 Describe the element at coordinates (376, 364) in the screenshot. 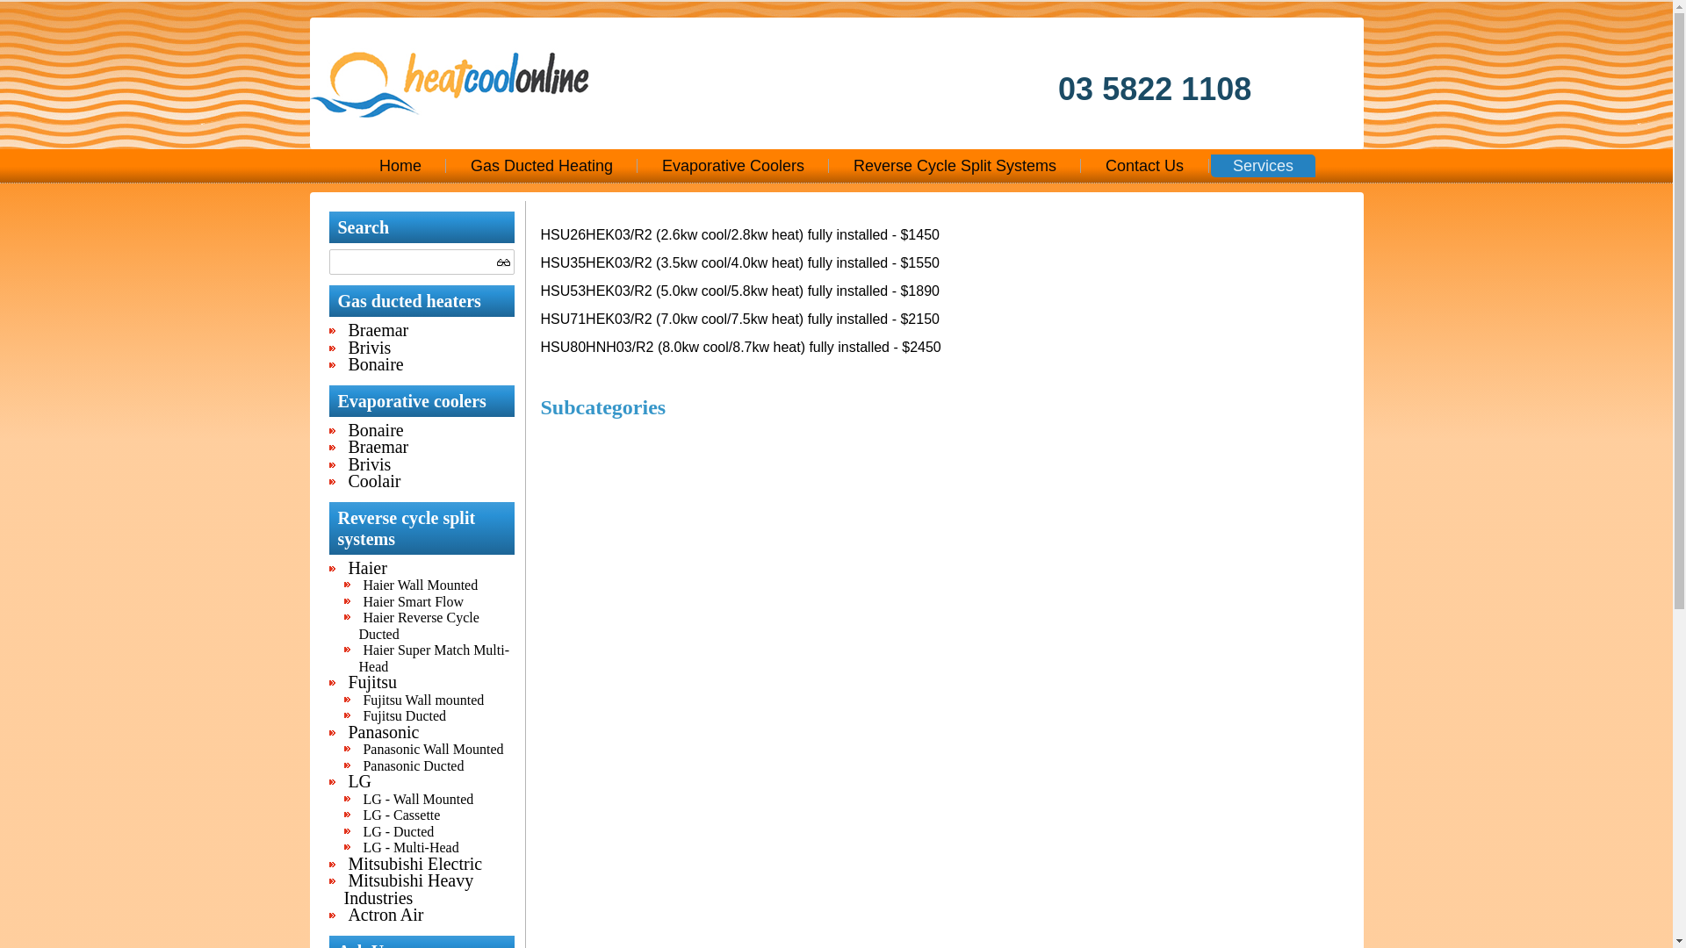

I see `Bonaire` at that location.